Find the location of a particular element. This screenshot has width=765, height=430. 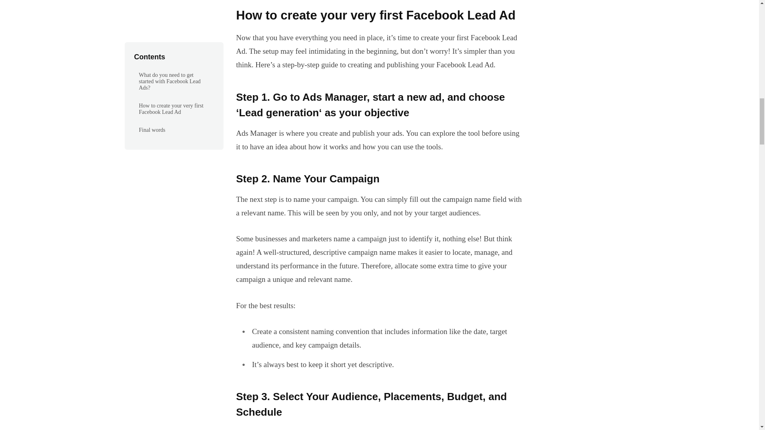

How to create your very first Facebook Lead Ad is located at coordinates (379, 16).